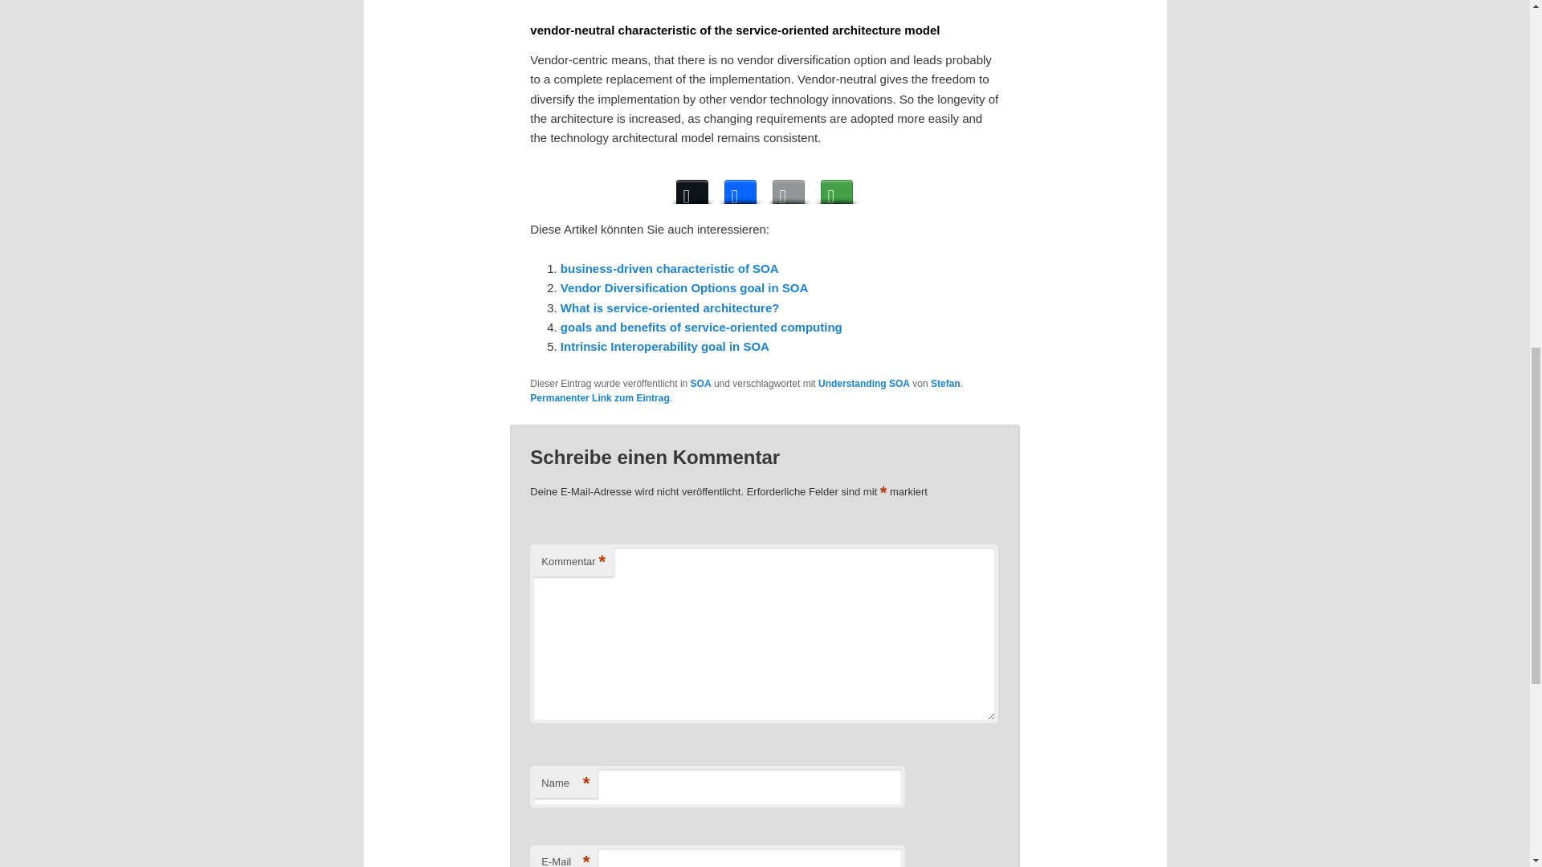 This screenshot has height=867, width=1542. I want to click on SOA, so click(700, 383).